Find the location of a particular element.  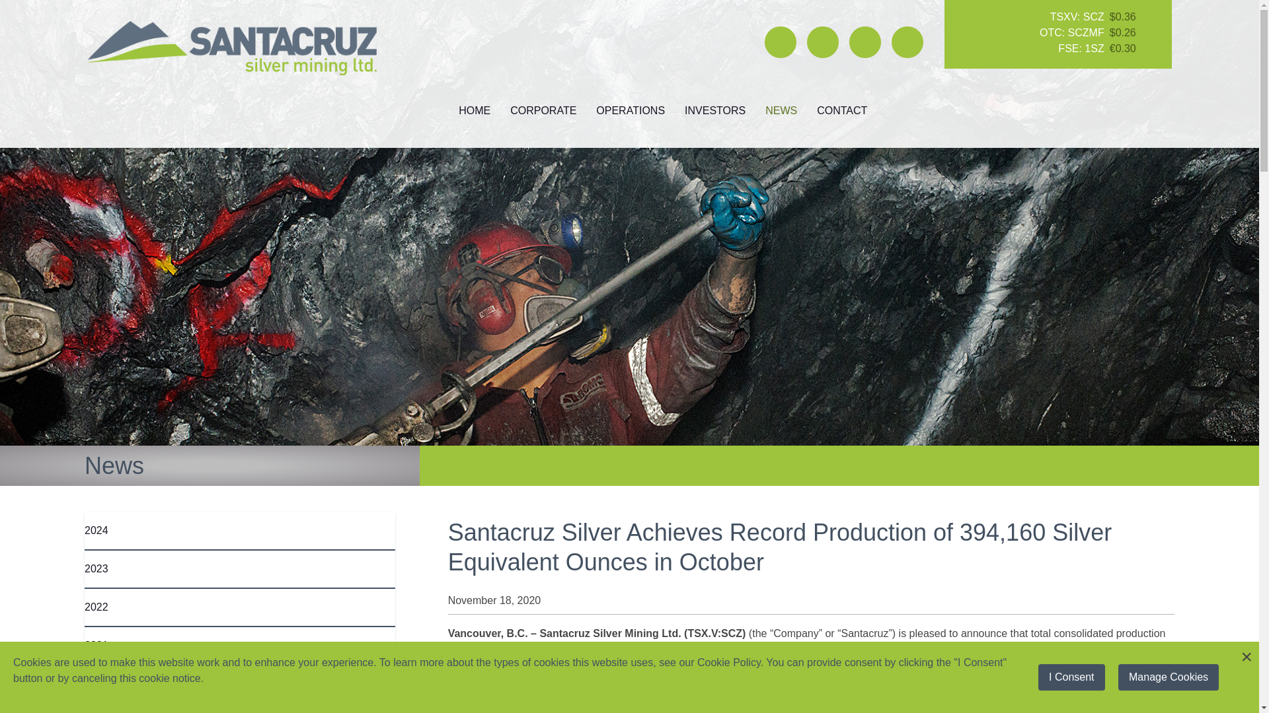

HOME is located at coordinates (475, 111).